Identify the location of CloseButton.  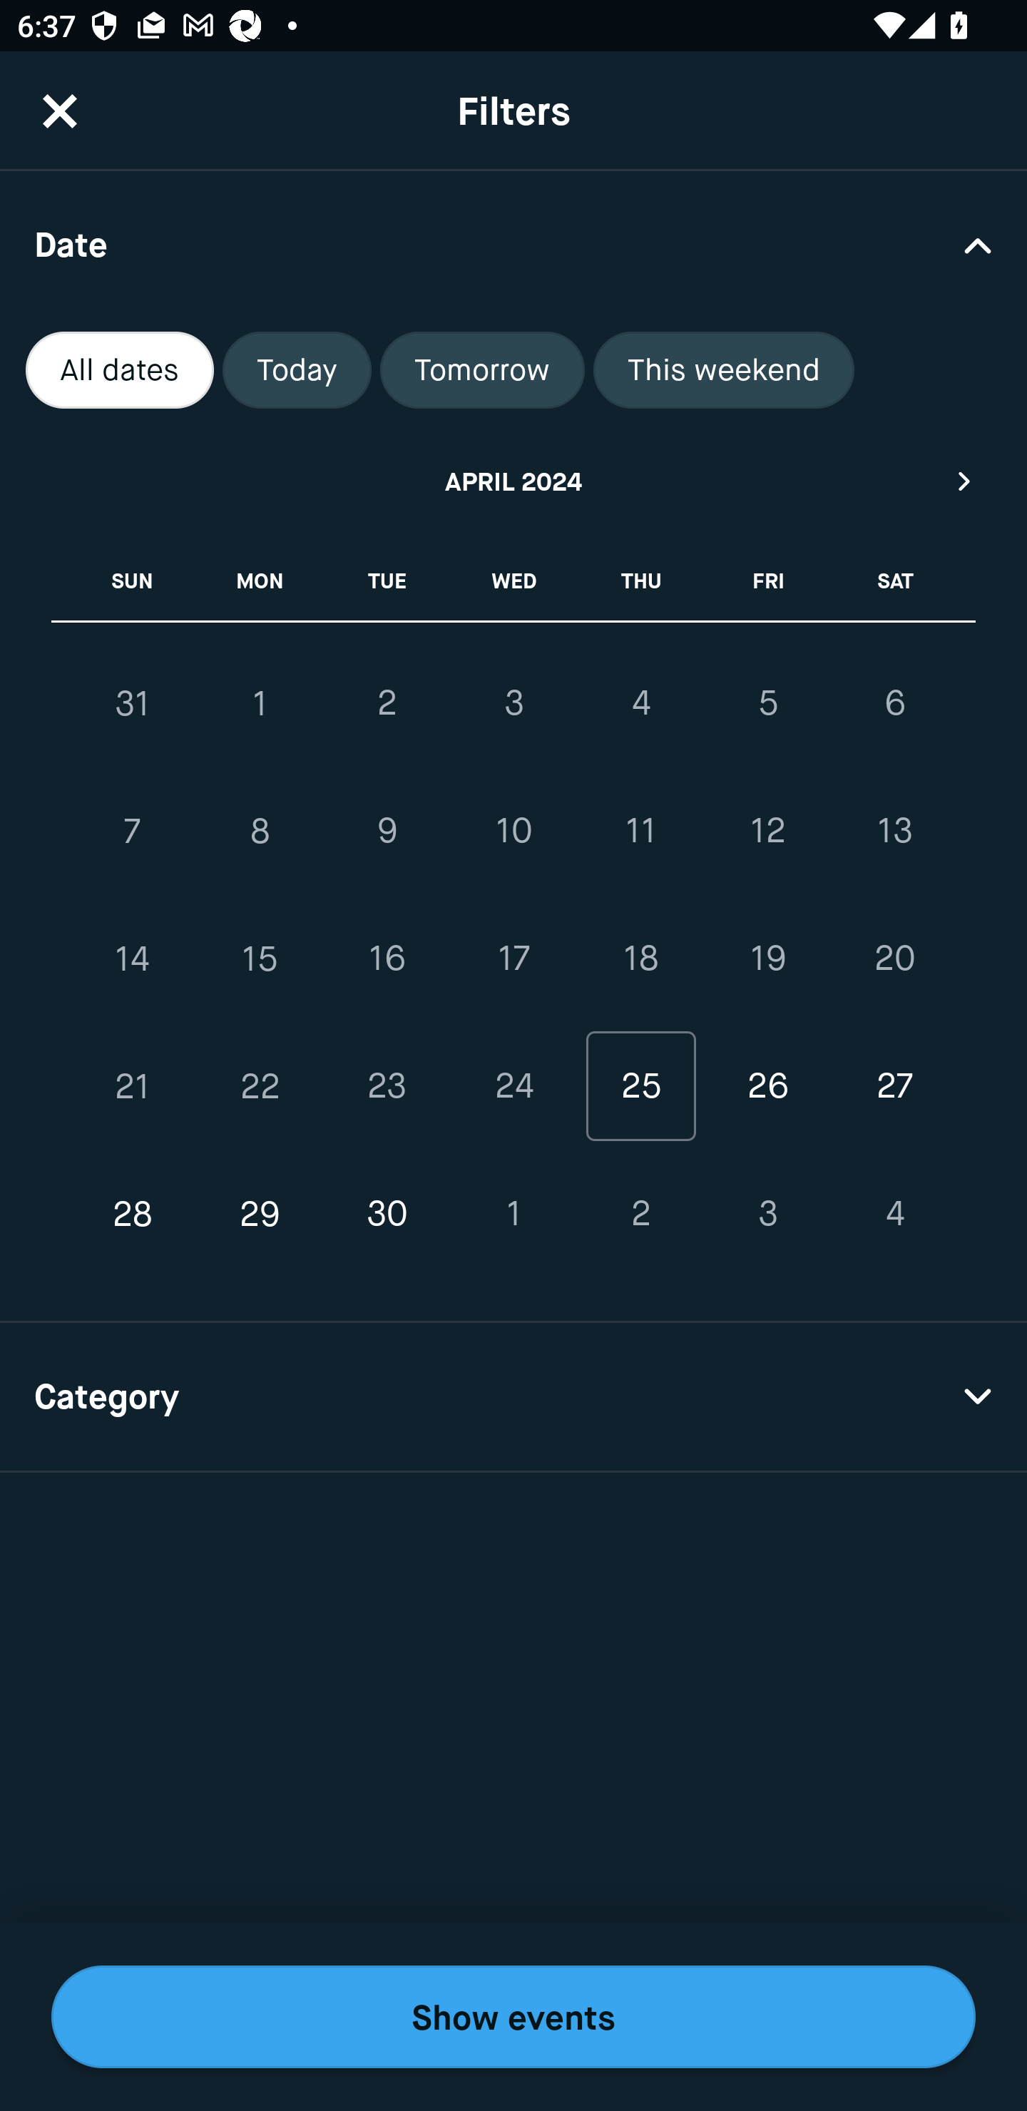
(60, 111).